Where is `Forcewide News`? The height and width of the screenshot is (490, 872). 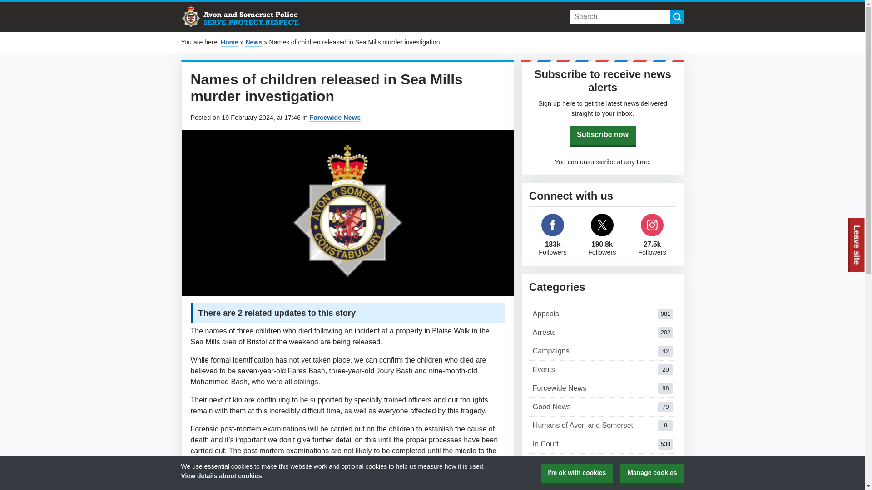
Forcewide News is located at coordinates (603, 314).